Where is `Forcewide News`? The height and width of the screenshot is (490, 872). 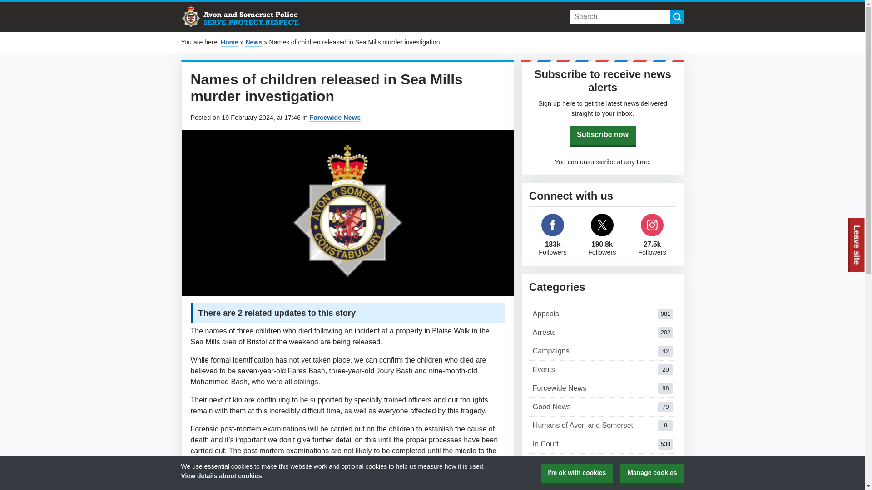
Forcewide News is located at coordinates (603, 314).